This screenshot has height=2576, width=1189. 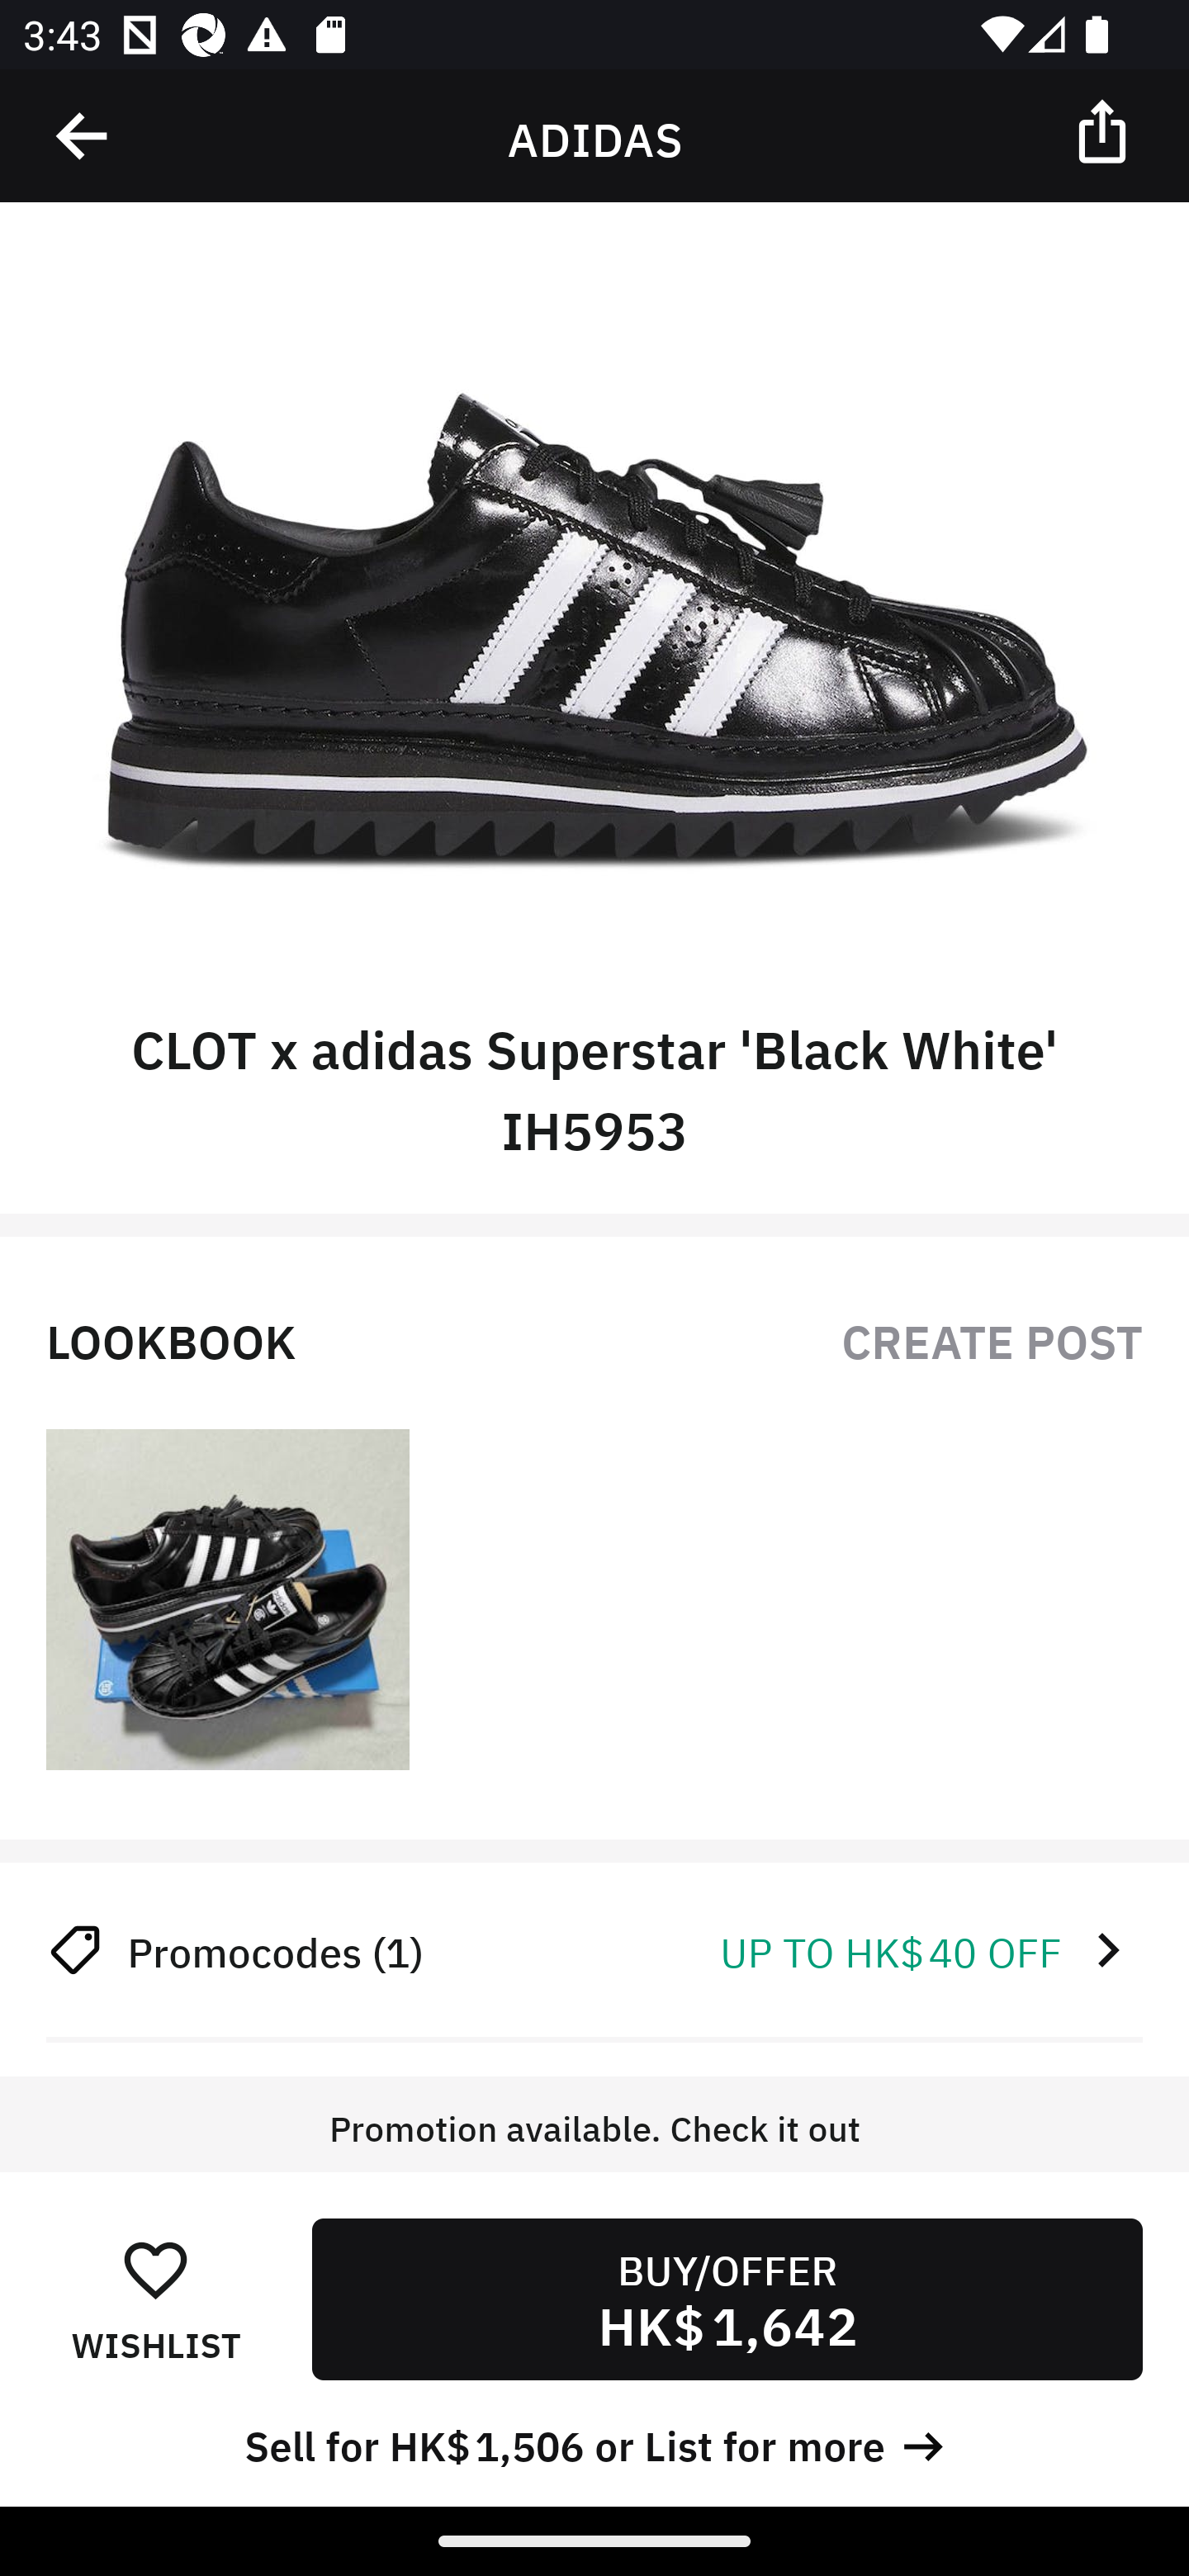 I want to click on Sell for HK$ 1,506 or List for more, so click(x=594, y=2442).